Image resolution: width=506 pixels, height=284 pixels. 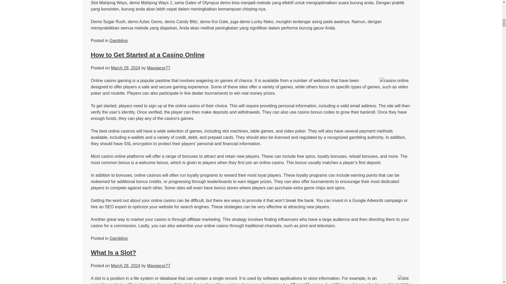 What do you see at coordinates (119, 238) in the screenshot?
I see `Gambling` at bounding box center [119, 238].